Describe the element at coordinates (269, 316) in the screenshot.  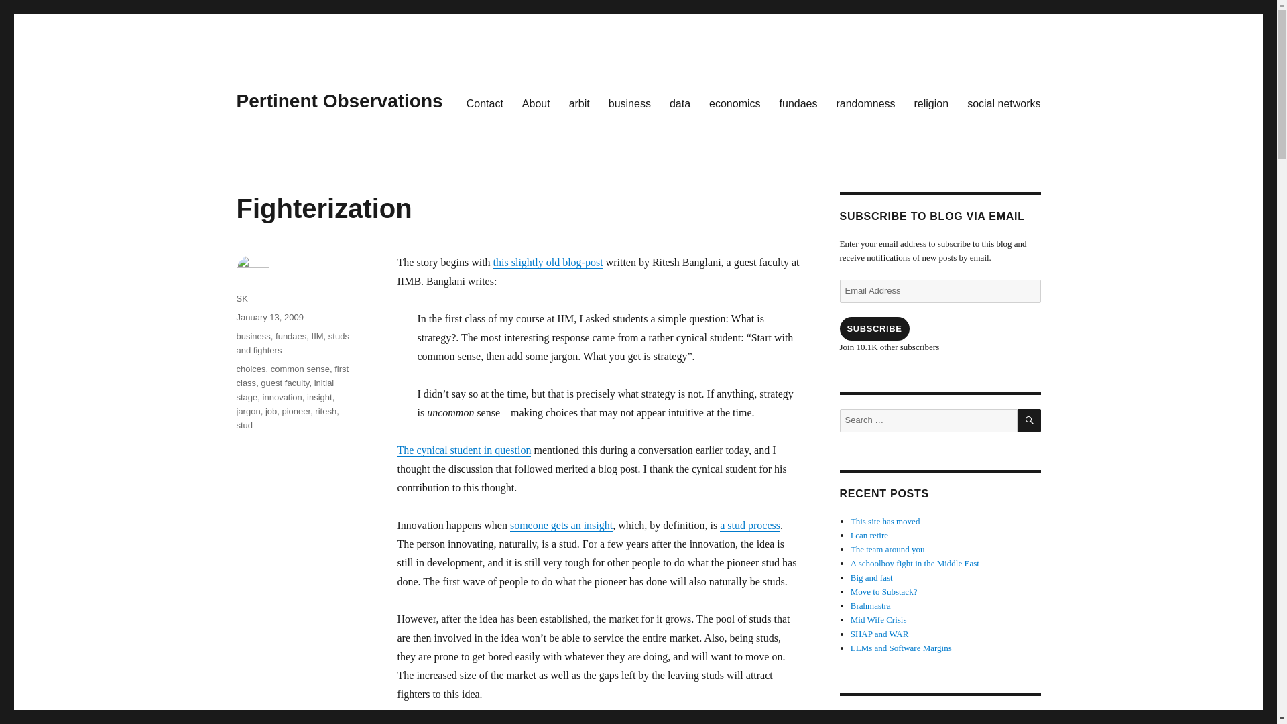
I see `January 13, 2009` at that location.